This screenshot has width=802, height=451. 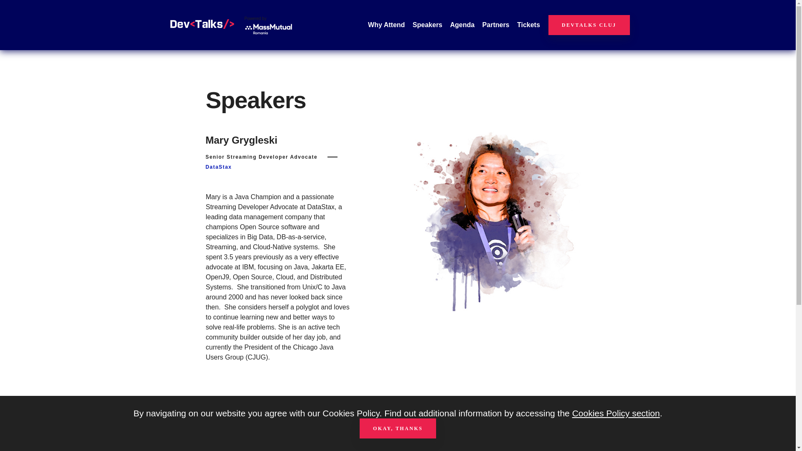 What do you see at coordinates (548, 444) in the screenshot?
I see `SUBSCRIBE NOW!` at bounding box center [548, 444].